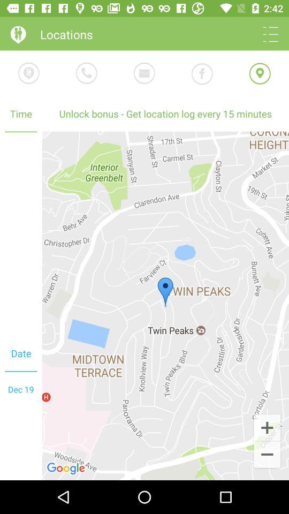 This screenshot has width=289, height=514. What do you see at coordinates (165, 114) in the screenshot?
I see `click unlock bonus get` at bounding box center [165, 114].